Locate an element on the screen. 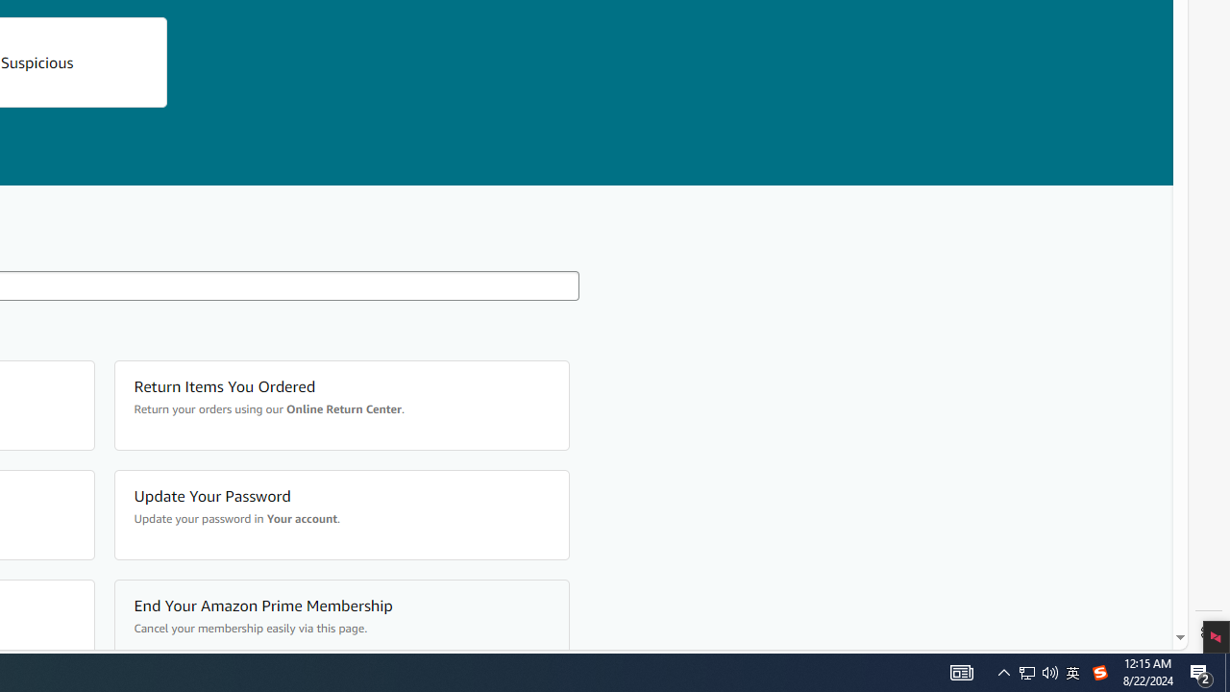  Update Your Password Update your password in Your account. is located at coordinates (340, 515).